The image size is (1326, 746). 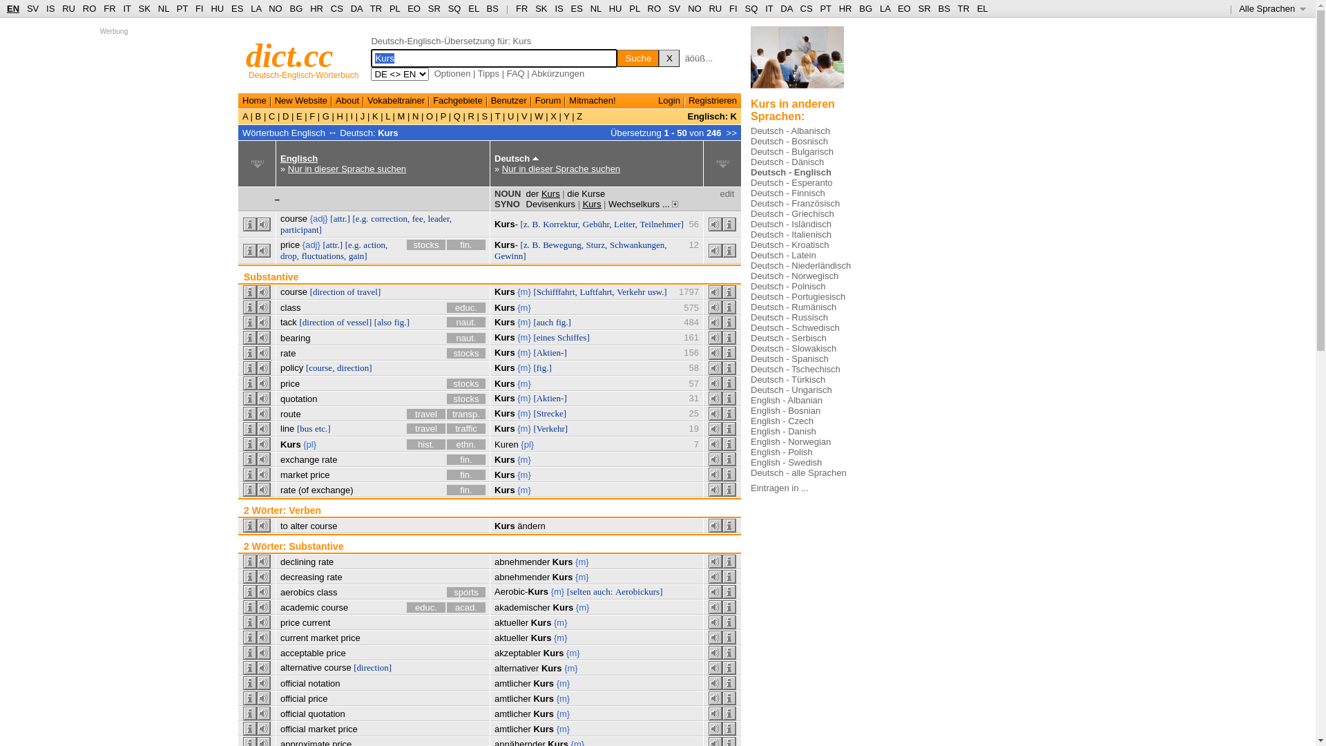 I want to click on HR, so click(x=845, y=8).